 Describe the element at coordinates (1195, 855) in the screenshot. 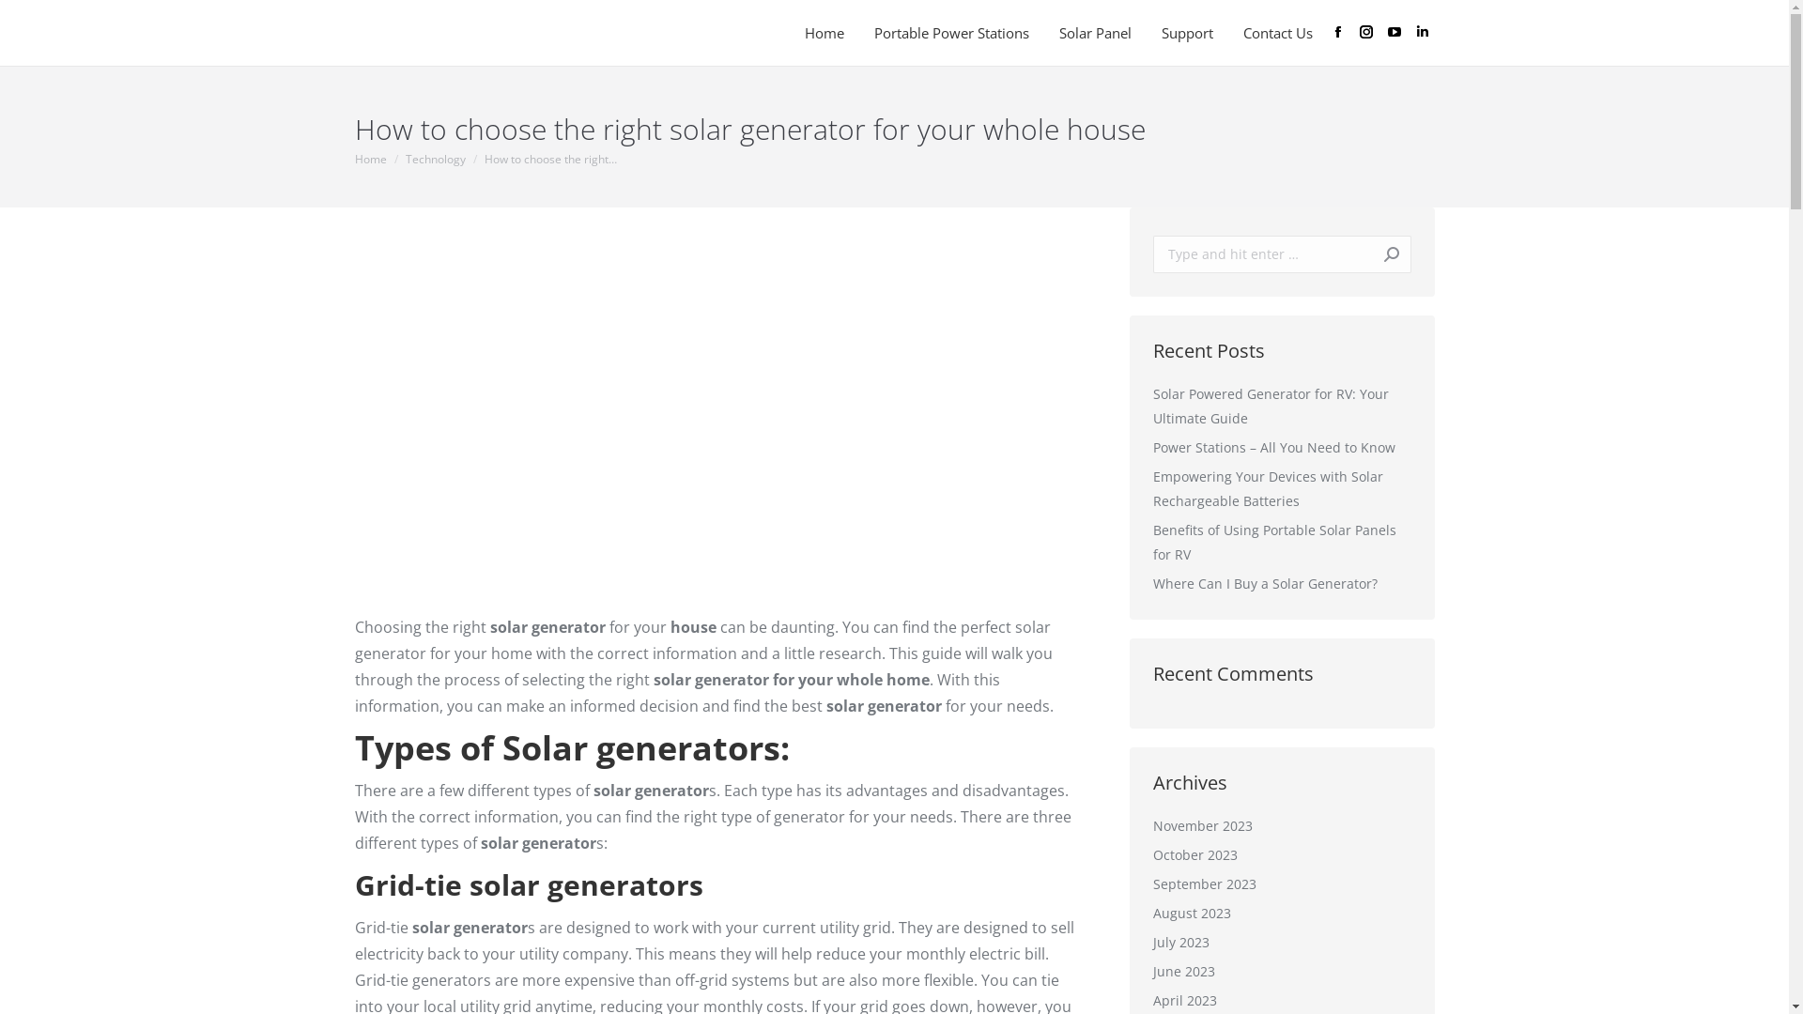

I see `October 2023` at that location.